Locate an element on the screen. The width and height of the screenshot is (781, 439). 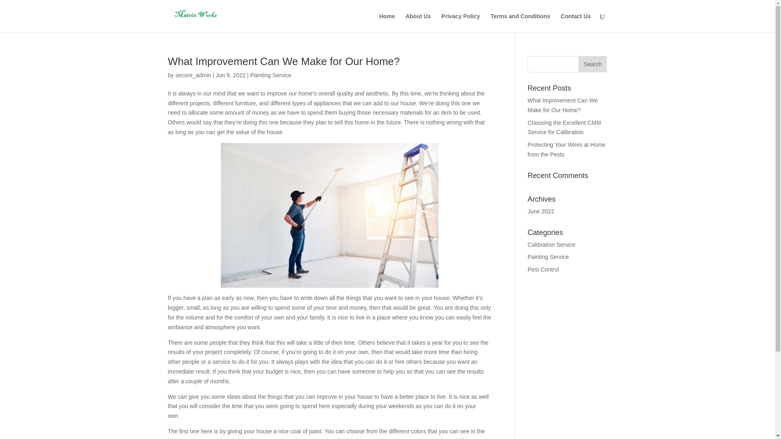
Painting Service is located at coordinates (271, 75).